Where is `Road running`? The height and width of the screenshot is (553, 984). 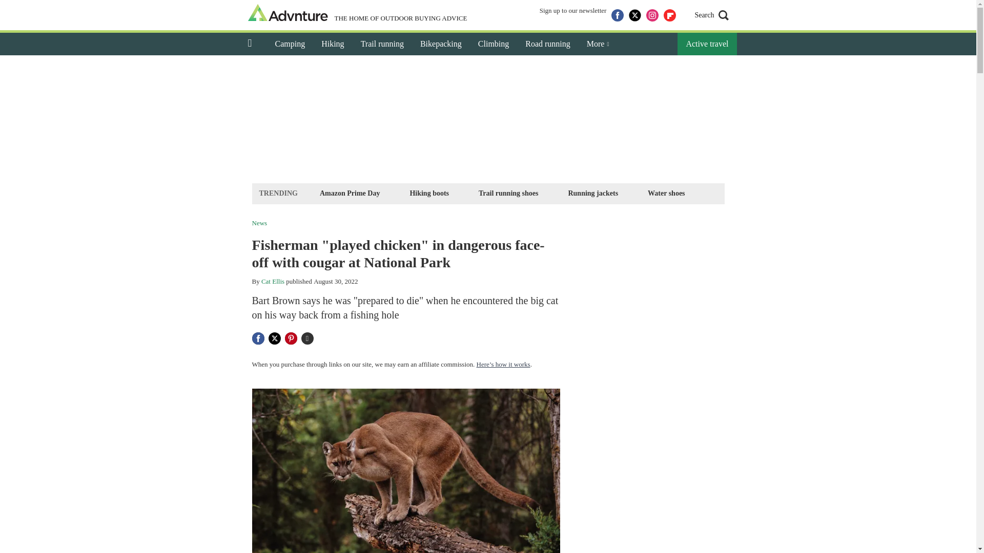 Road running is located at coordinates (547, 44).